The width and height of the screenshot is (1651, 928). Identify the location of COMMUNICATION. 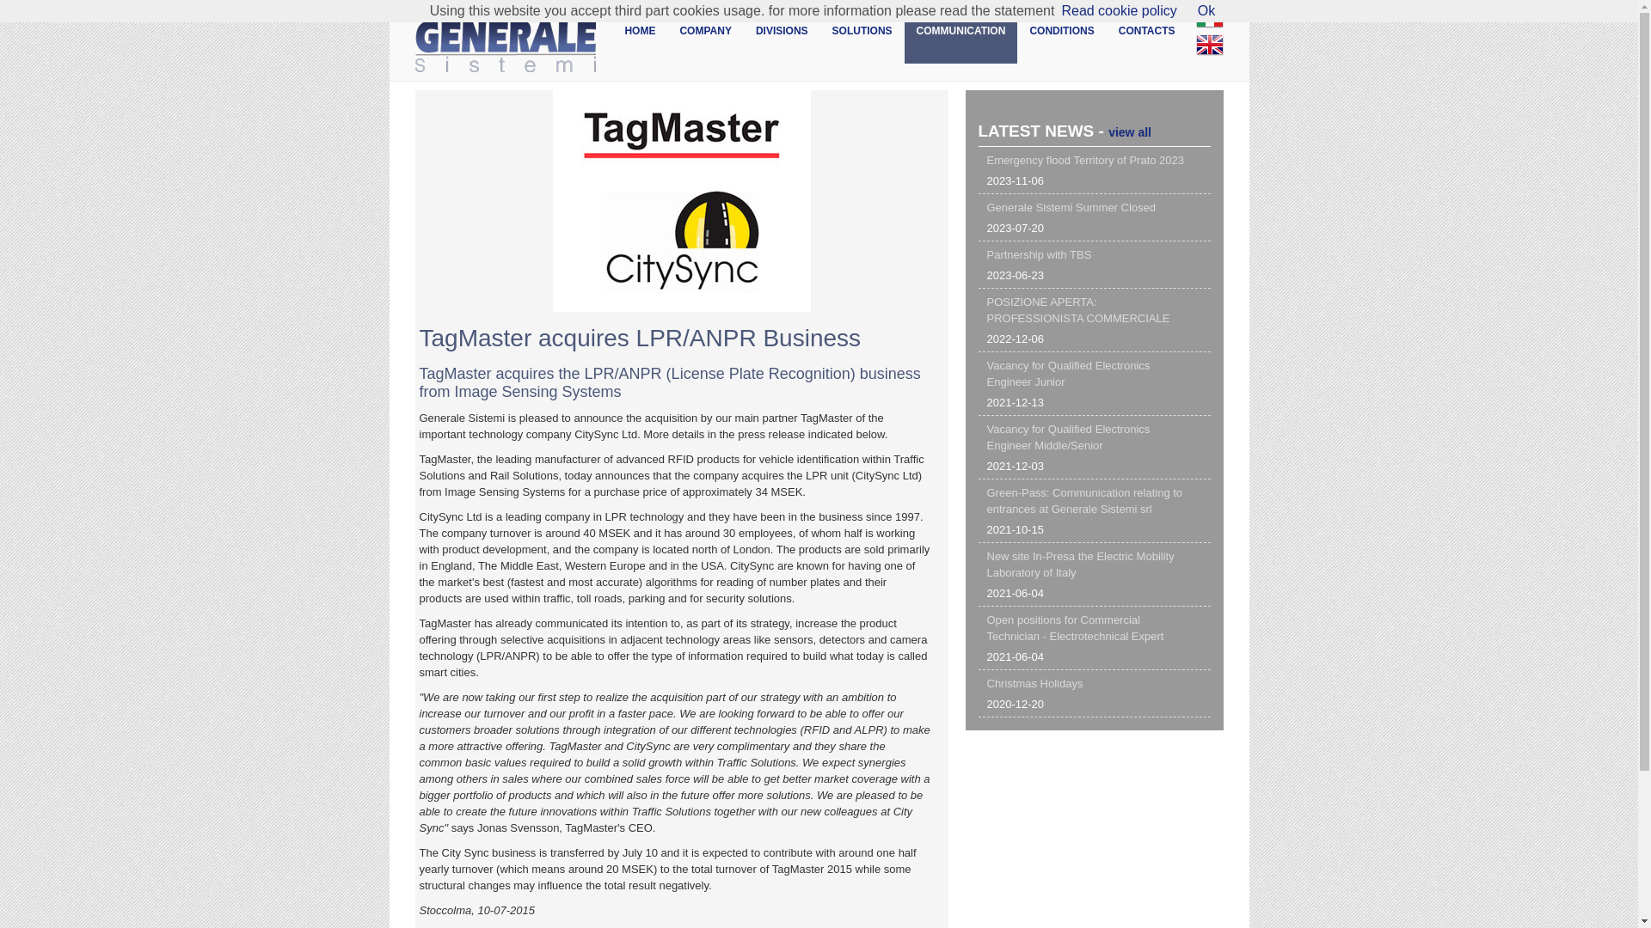
(705, 34).